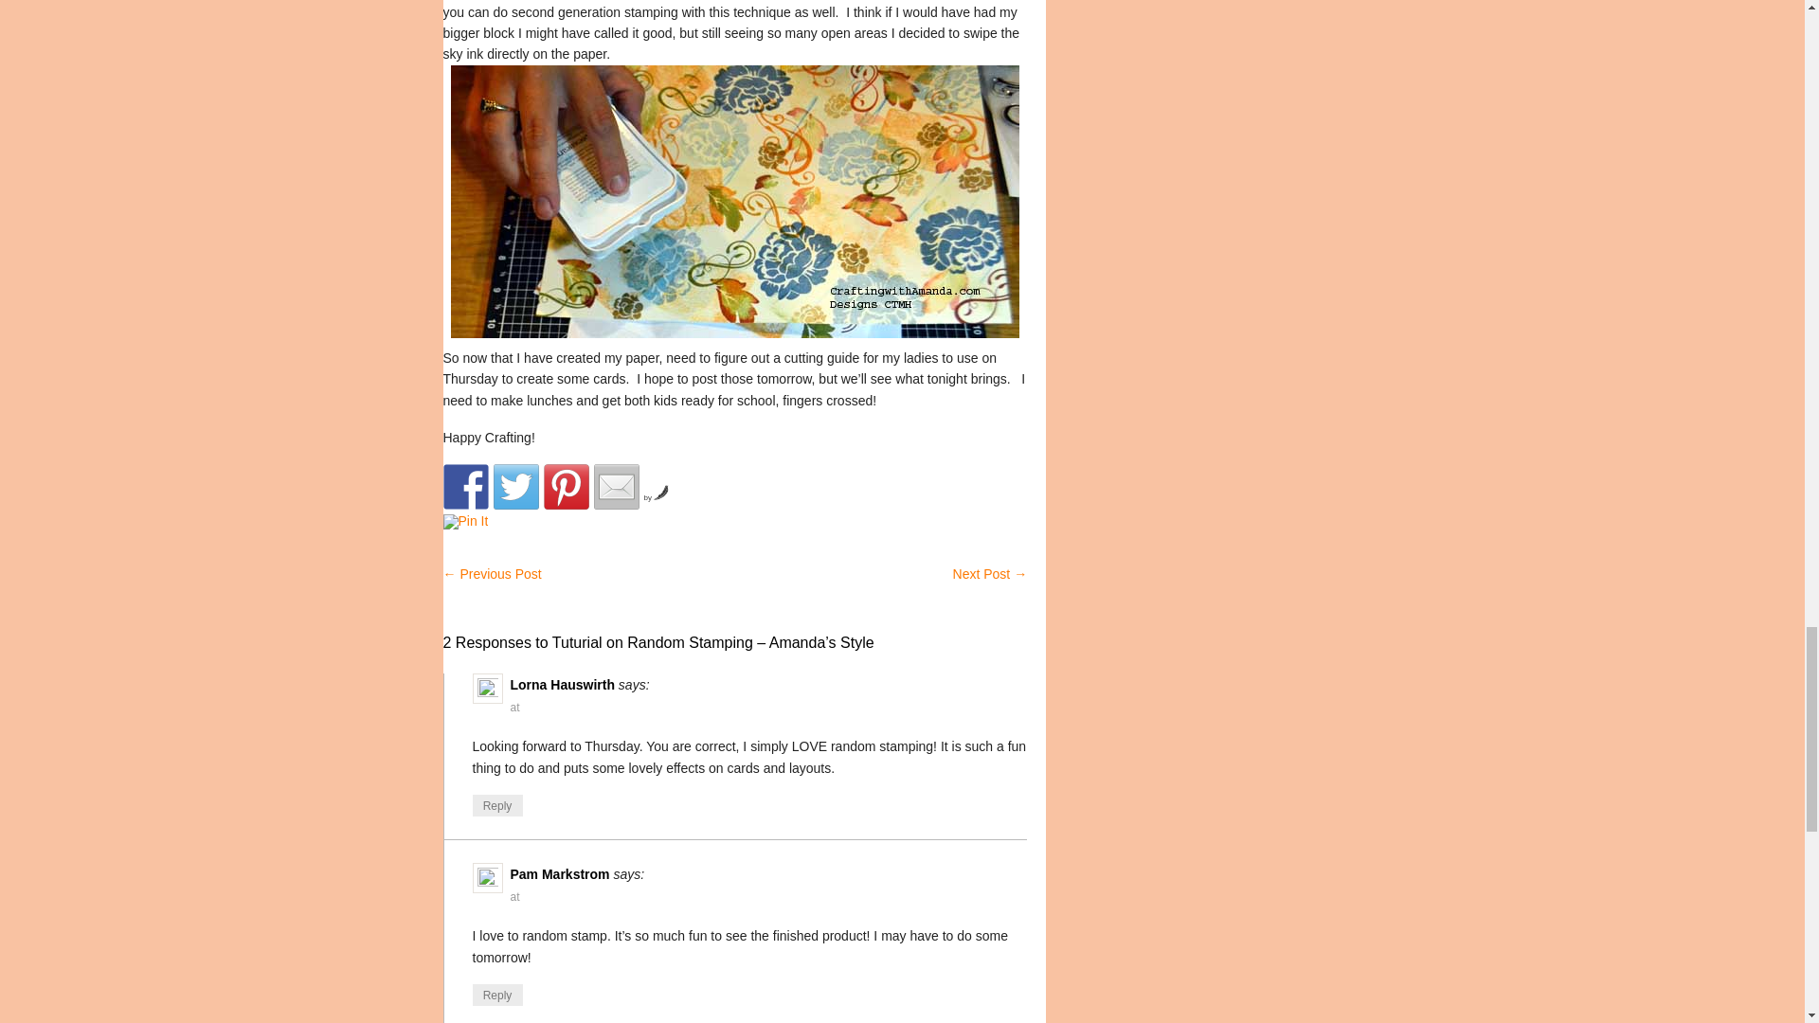 This screenshot has width=1819, height=1023. I want to click on Share on Facebook, so click(466, 487).